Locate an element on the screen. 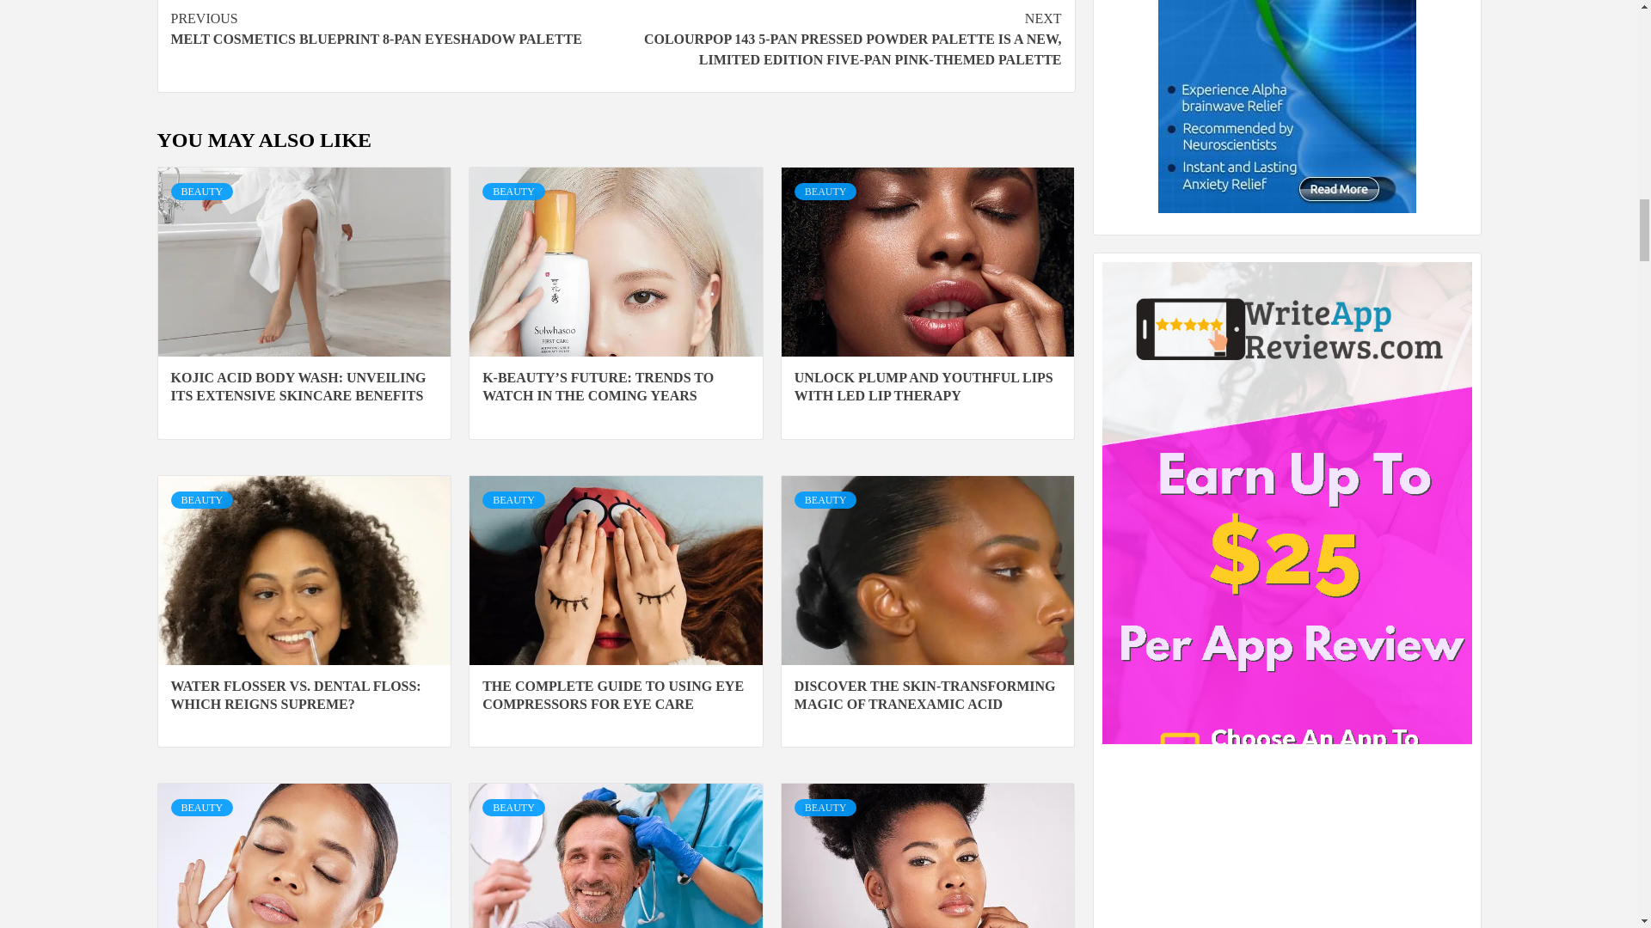 The height and width of the screenshot is (928, 1651). BEAUTY is located at coordinates (392, 29).